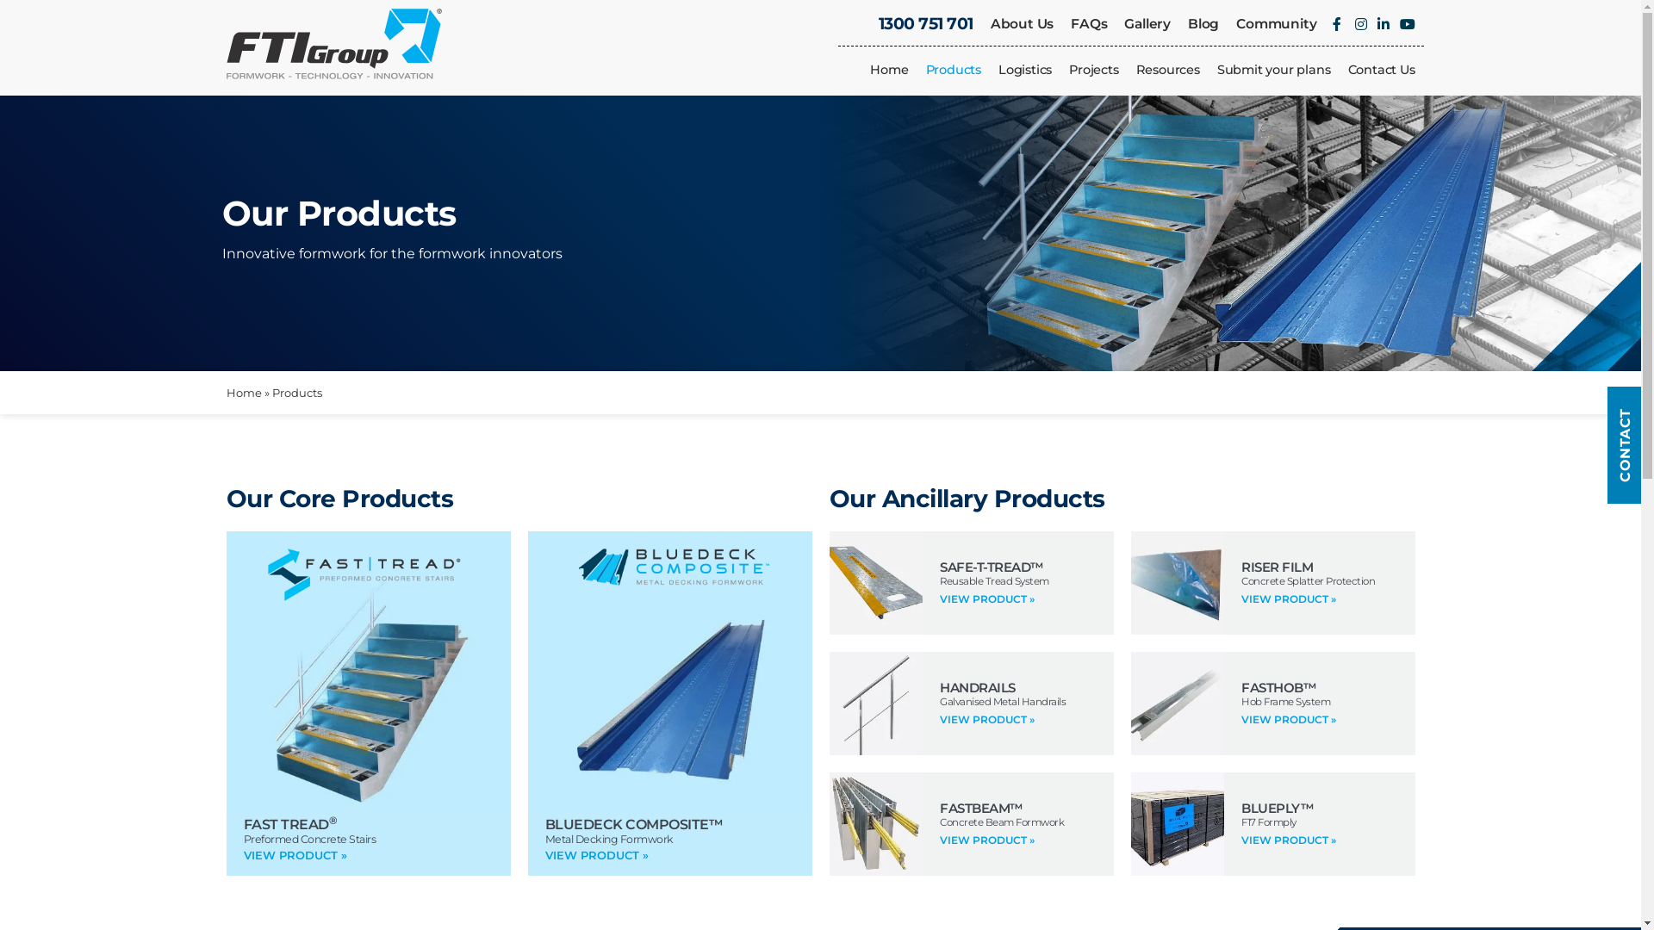  I want to click on FAQs, so click(1089, 24).